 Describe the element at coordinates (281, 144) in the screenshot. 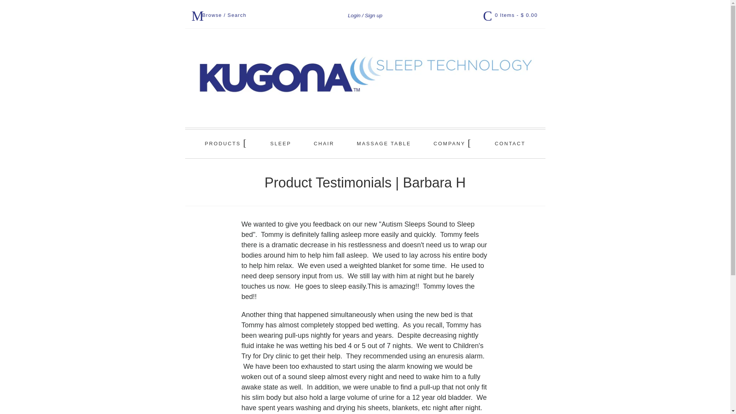

I see `SLEEP` at that location.